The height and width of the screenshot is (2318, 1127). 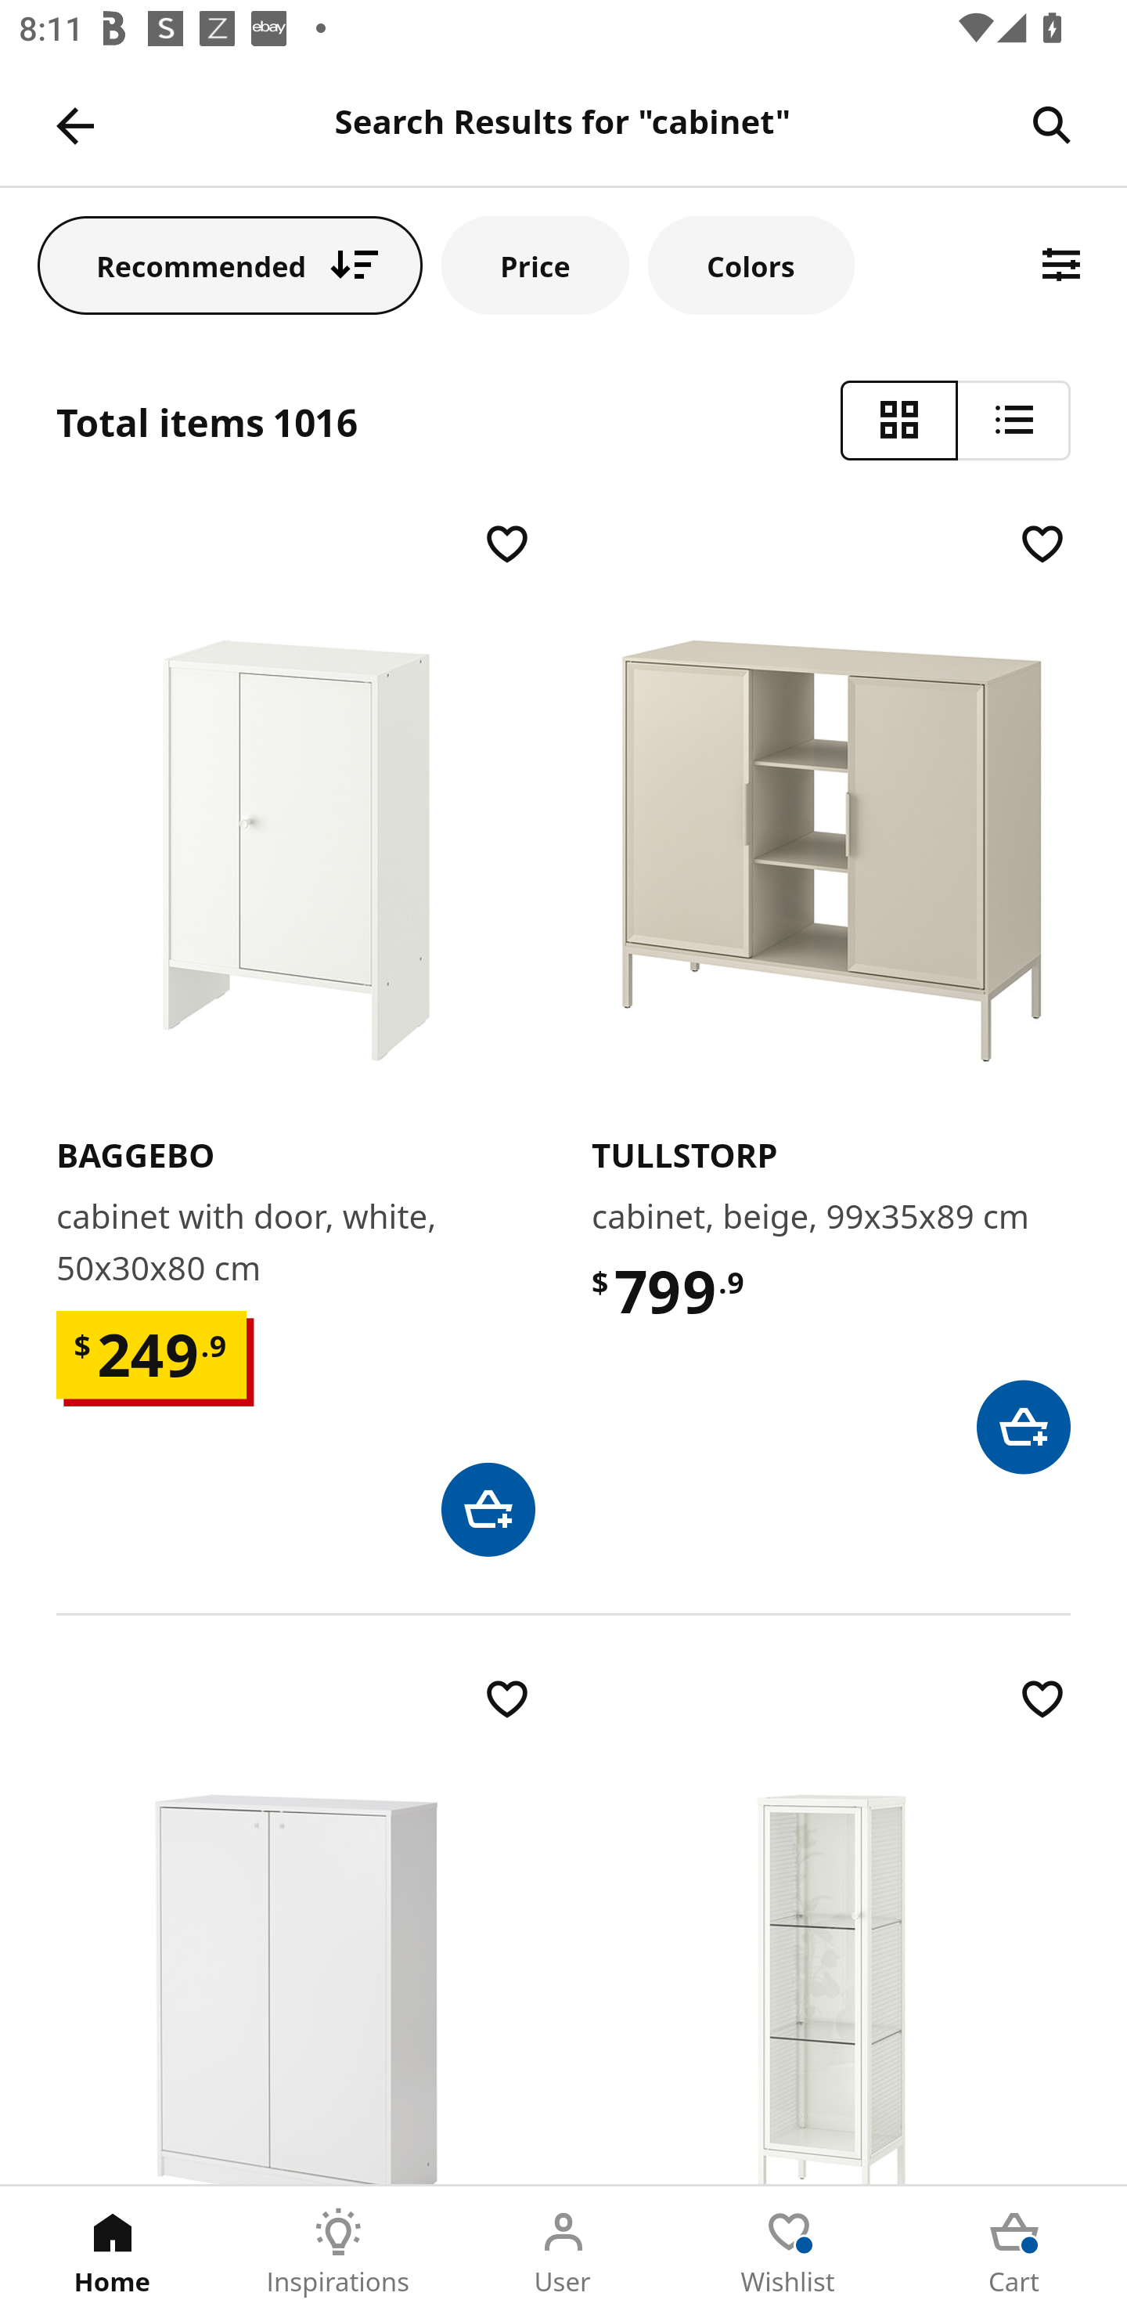 What do you see at coordinates (751, 265) in the screenshot?
I see `Colors` at bounding box center [751, 265].